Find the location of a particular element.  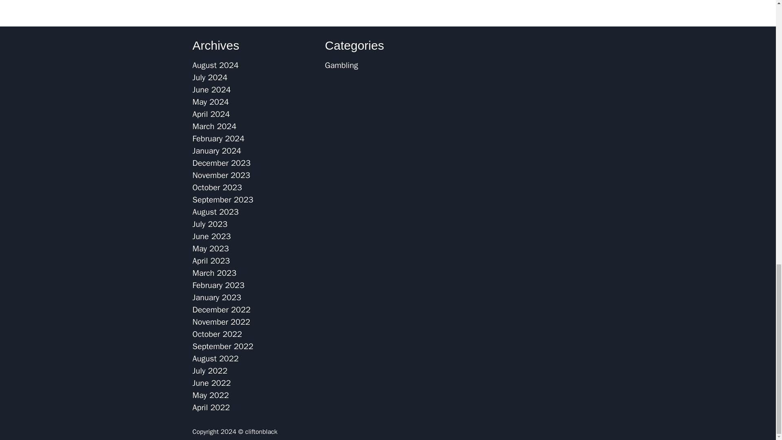

July 2023 is located at coordinates (210, 224).